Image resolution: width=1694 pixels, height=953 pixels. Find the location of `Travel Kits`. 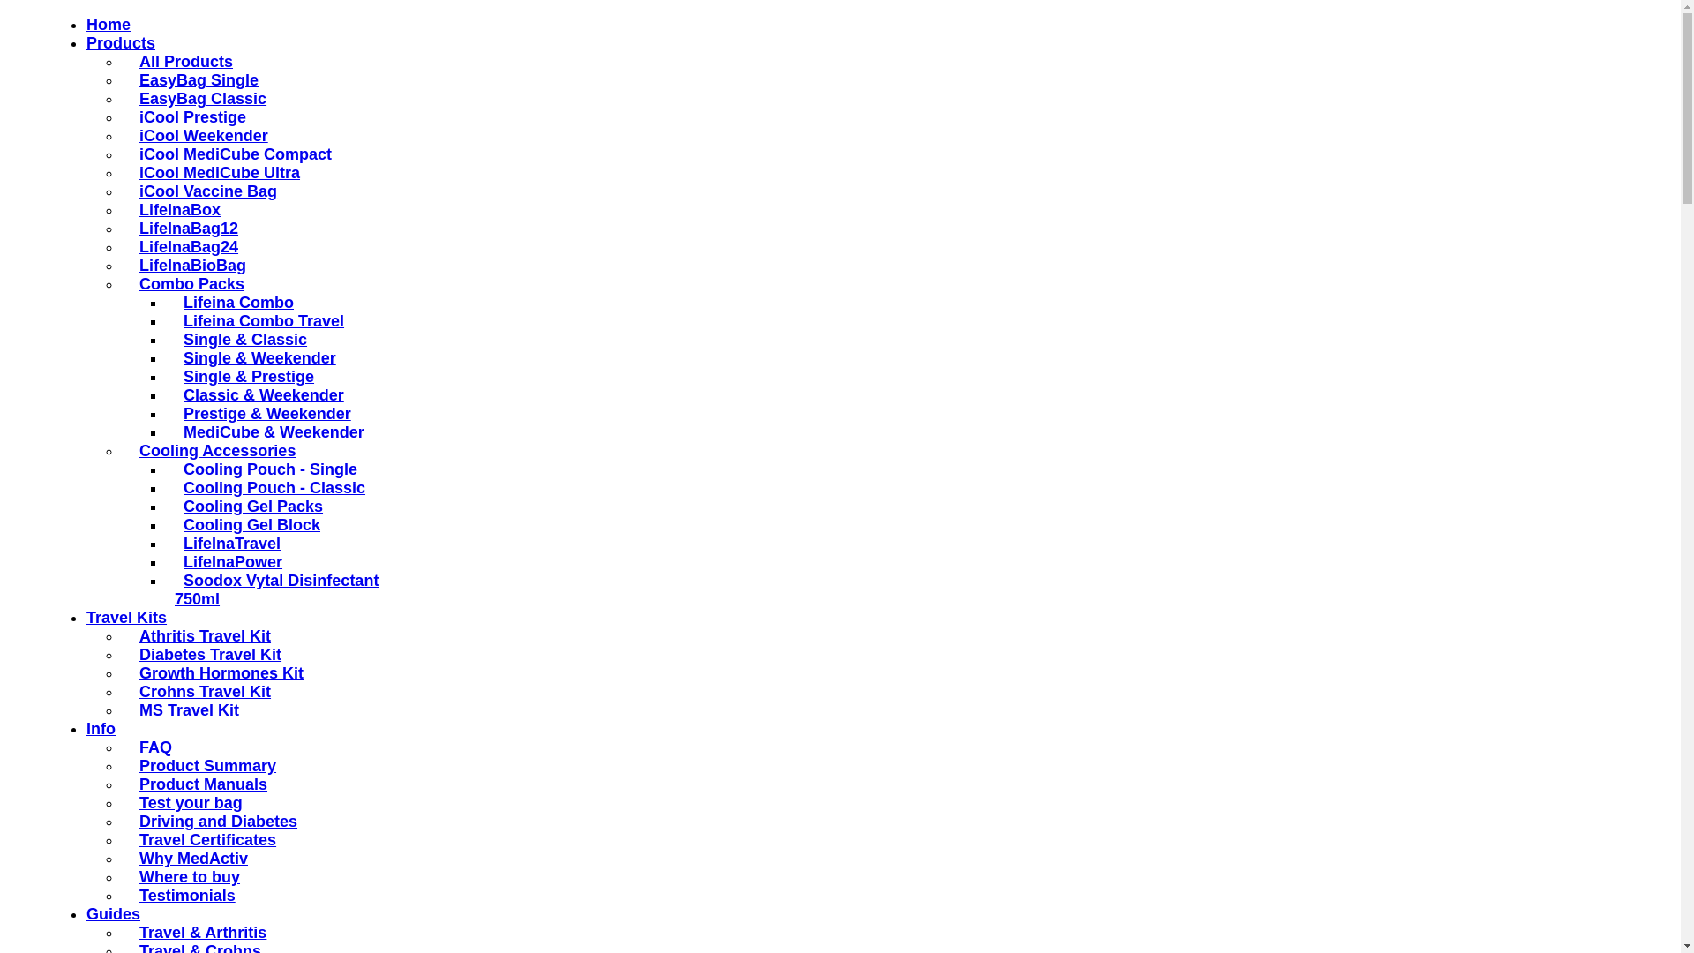

Travel Kits is located at coordinates (127, 618).